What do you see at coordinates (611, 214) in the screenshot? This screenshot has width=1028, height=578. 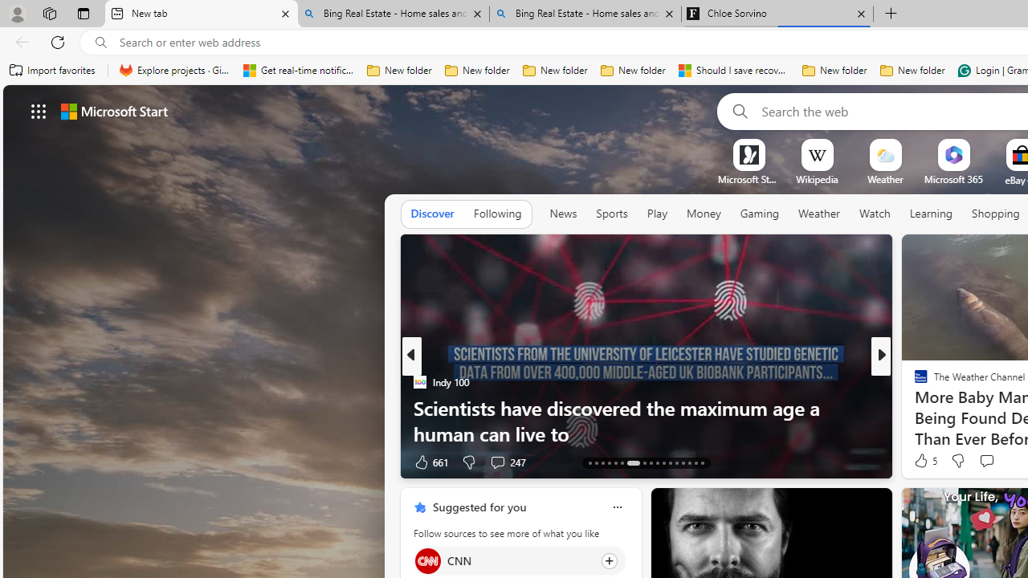 I see `Sports` at bounding box center [611, 214].